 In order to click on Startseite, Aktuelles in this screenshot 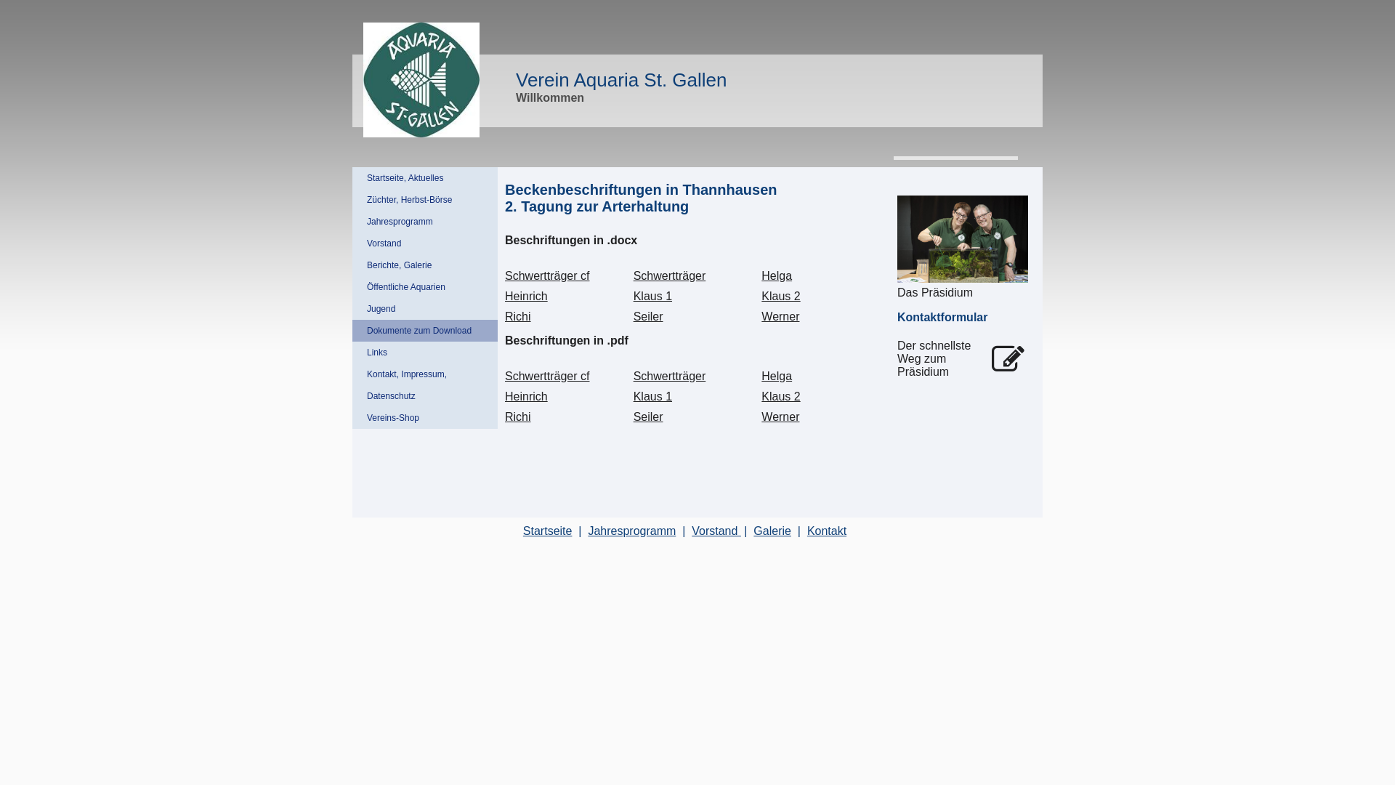, I will do `click(425, 178)`.